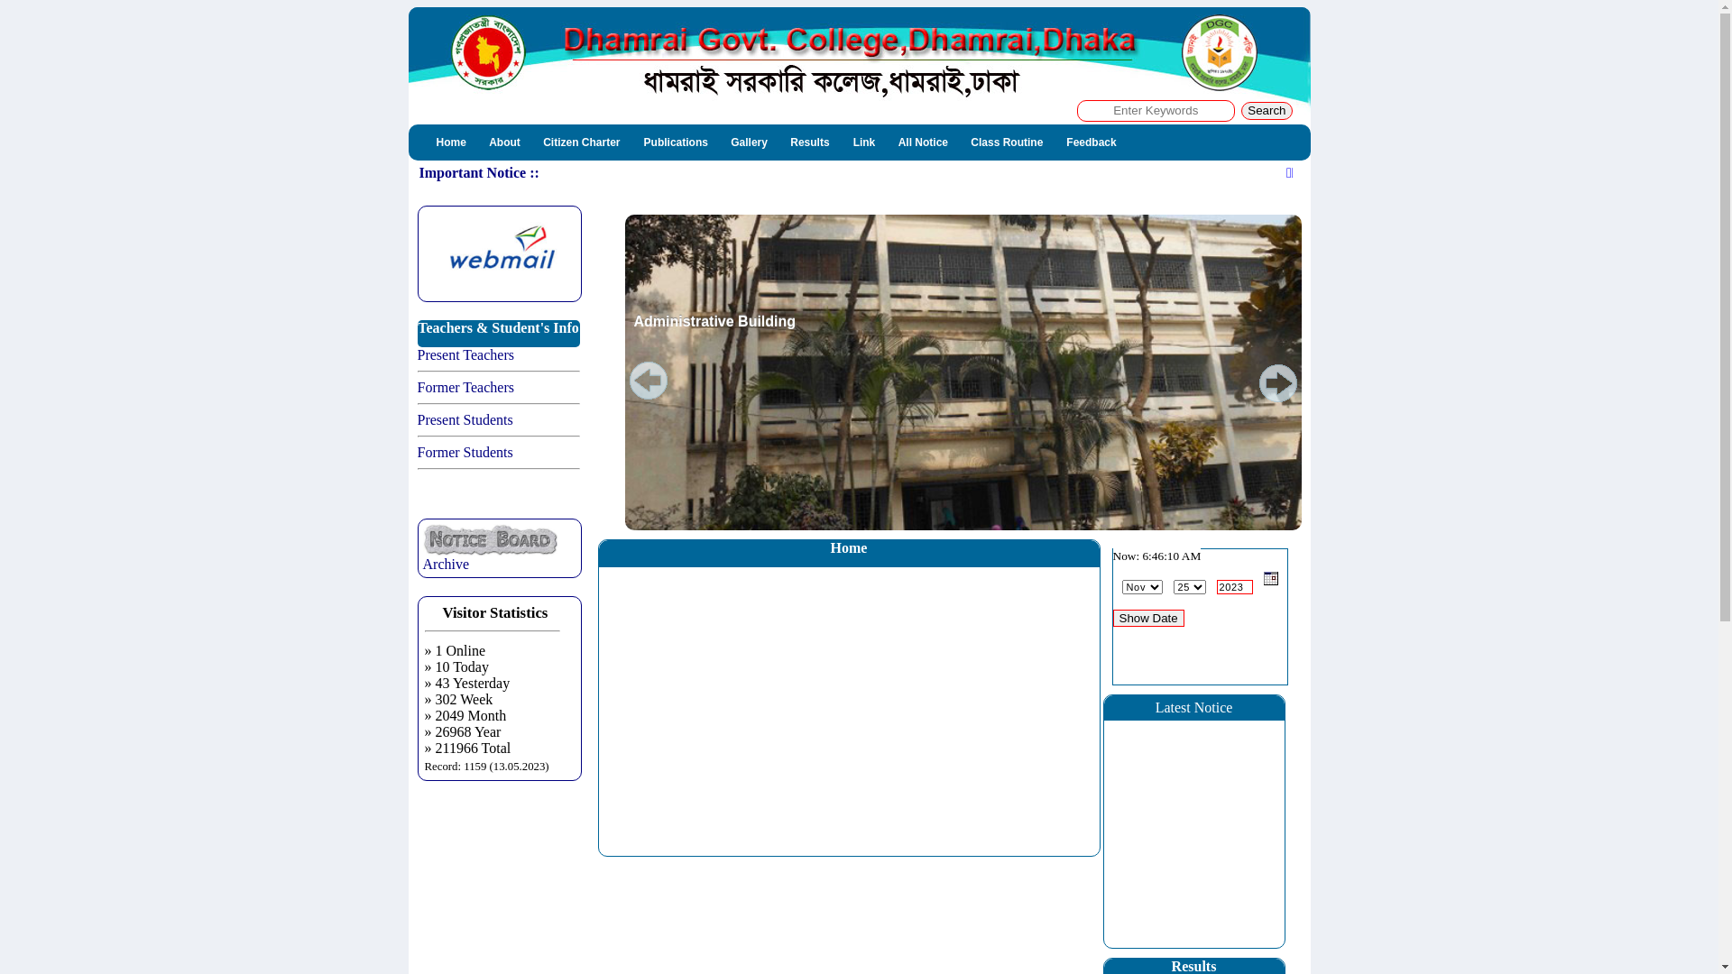 This screenshot has height=974, width=1732. I want to click on Home, so click(453, 142).